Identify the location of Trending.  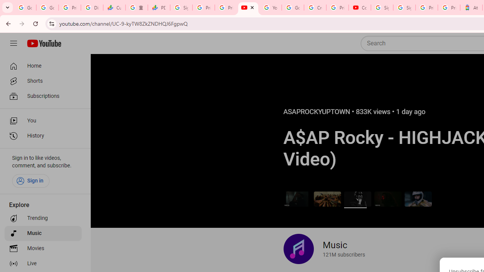
(43, 218).